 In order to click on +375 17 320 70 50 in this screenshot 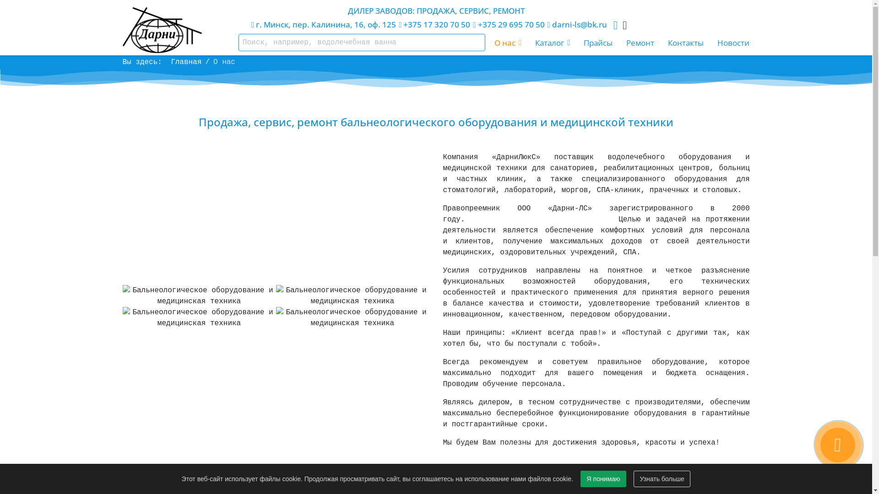, I will do `click(437, 25)`.